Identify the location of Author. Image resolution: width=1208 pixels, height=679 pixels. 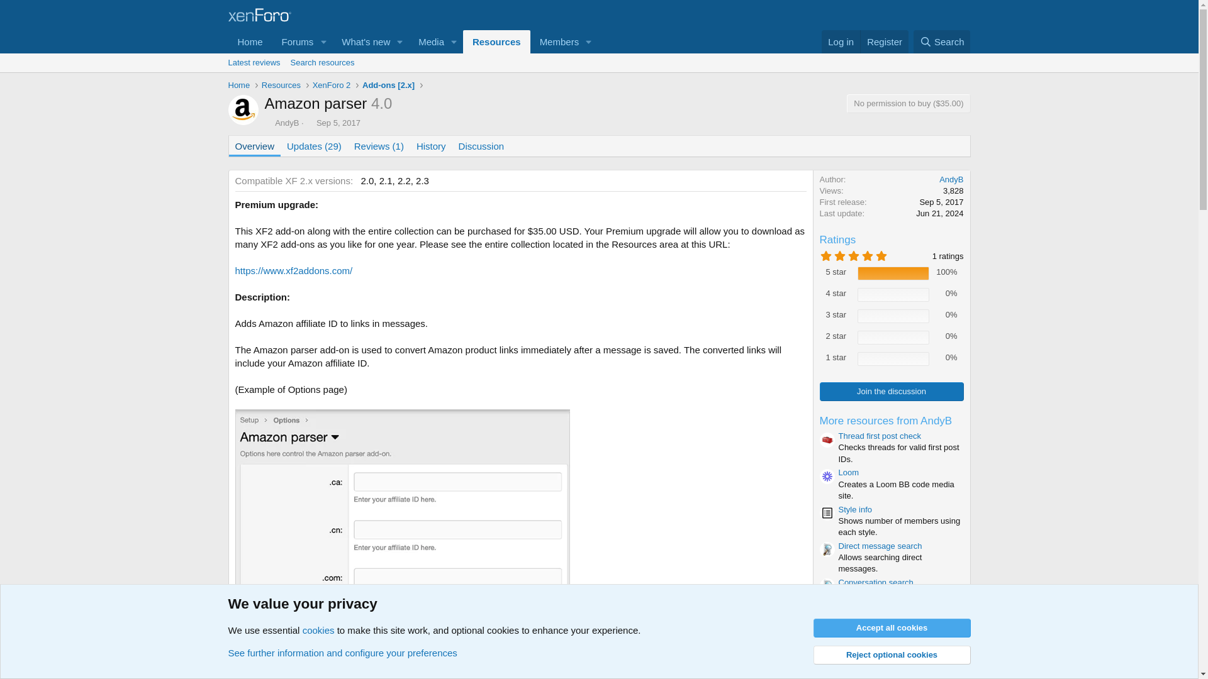
(413, 55).